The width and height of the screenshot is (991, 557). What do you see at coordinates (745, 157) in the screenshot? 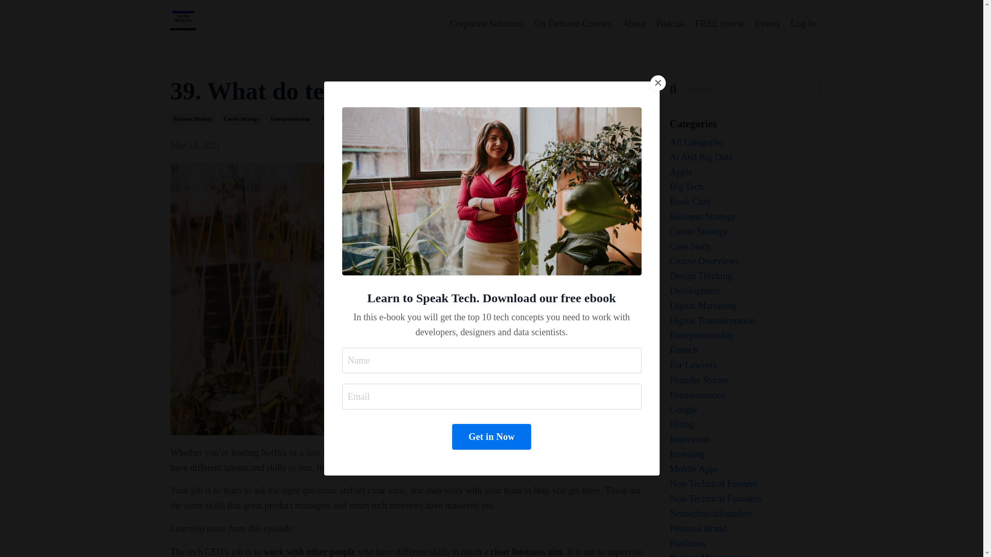
I see `Ai And Big Data` at bounding box center [745, 157].